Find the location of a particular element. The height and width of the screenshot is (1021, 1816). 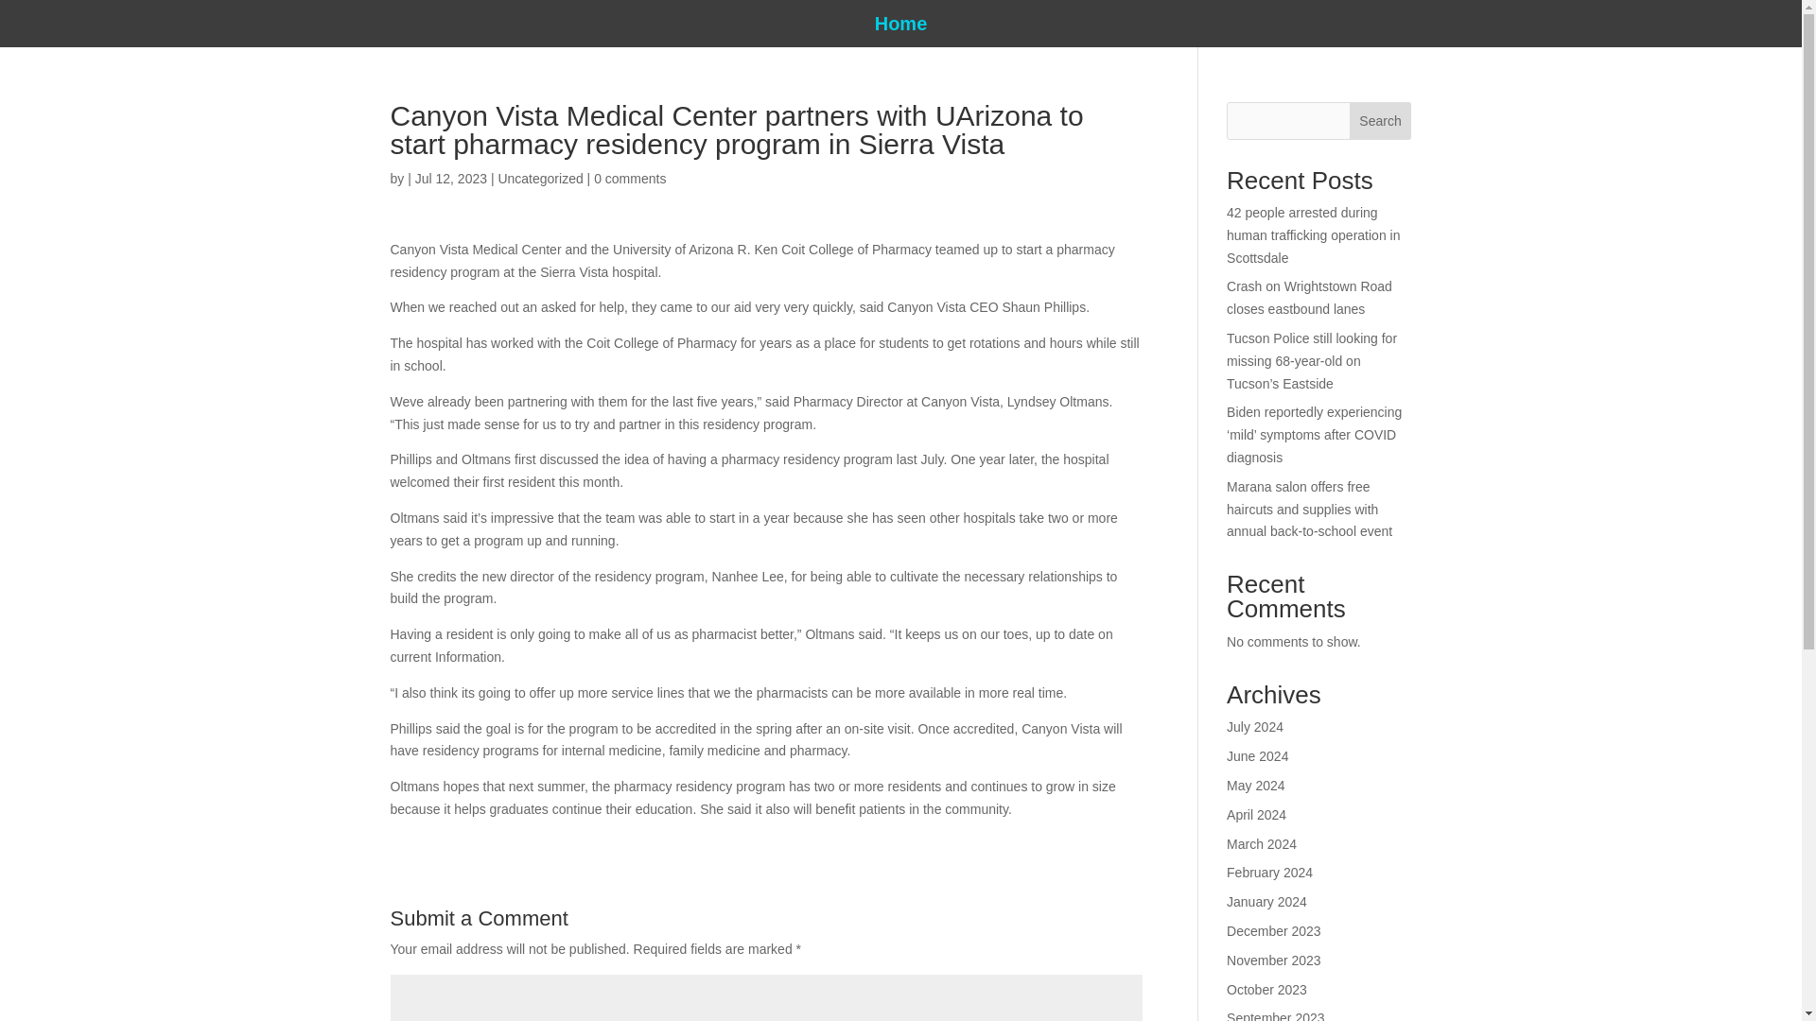

Crash on Wrightstown Road closes eastbound lanes is located at coordinates (1309, 297).